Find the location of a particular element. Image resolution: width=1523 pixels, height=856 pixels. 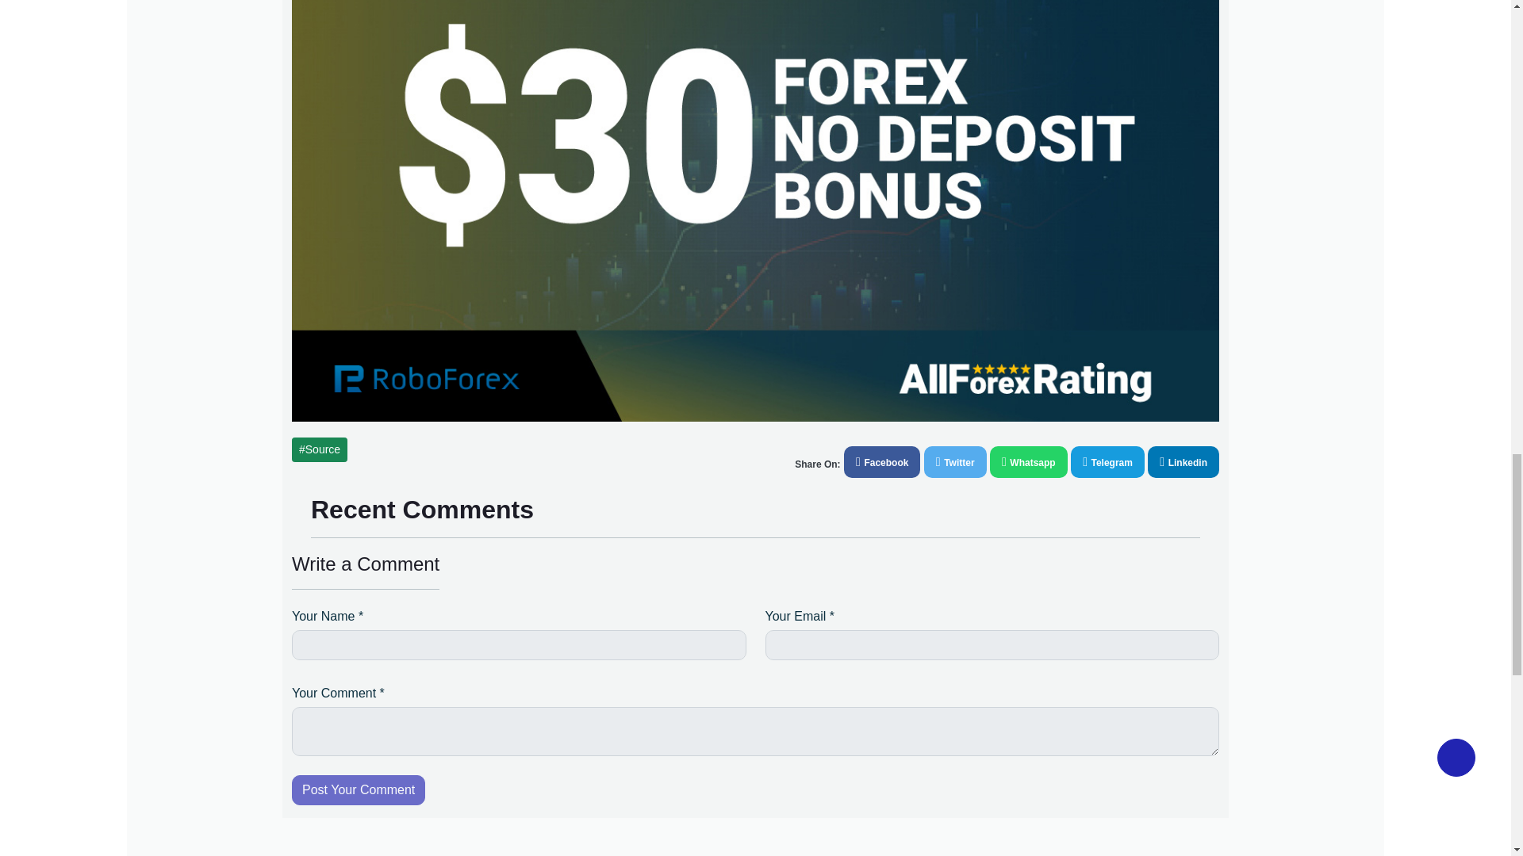

Post Your Comment is located at coordinates (359, 790).